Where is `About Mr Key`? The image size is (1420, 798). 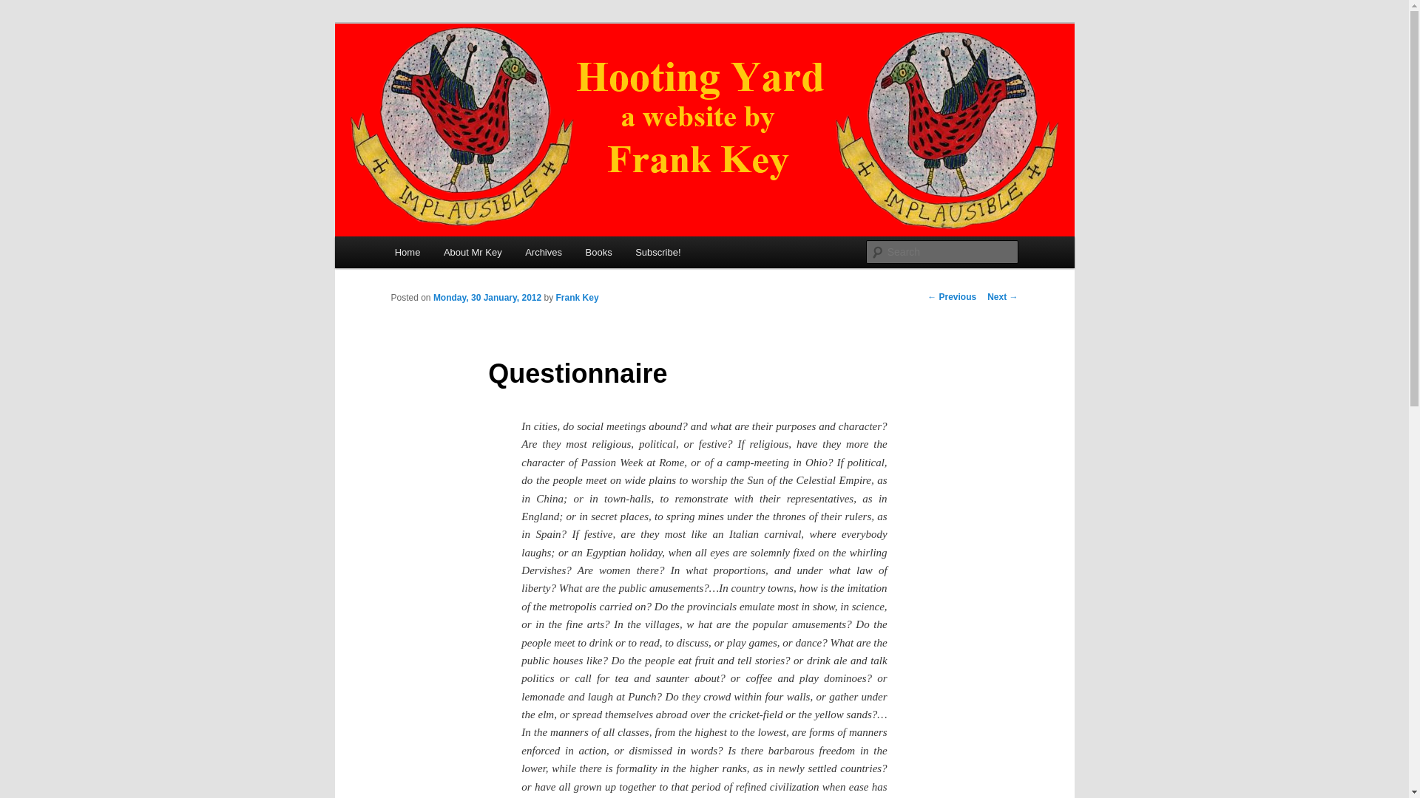 About Mr Key is located at coordinates (472, 251).